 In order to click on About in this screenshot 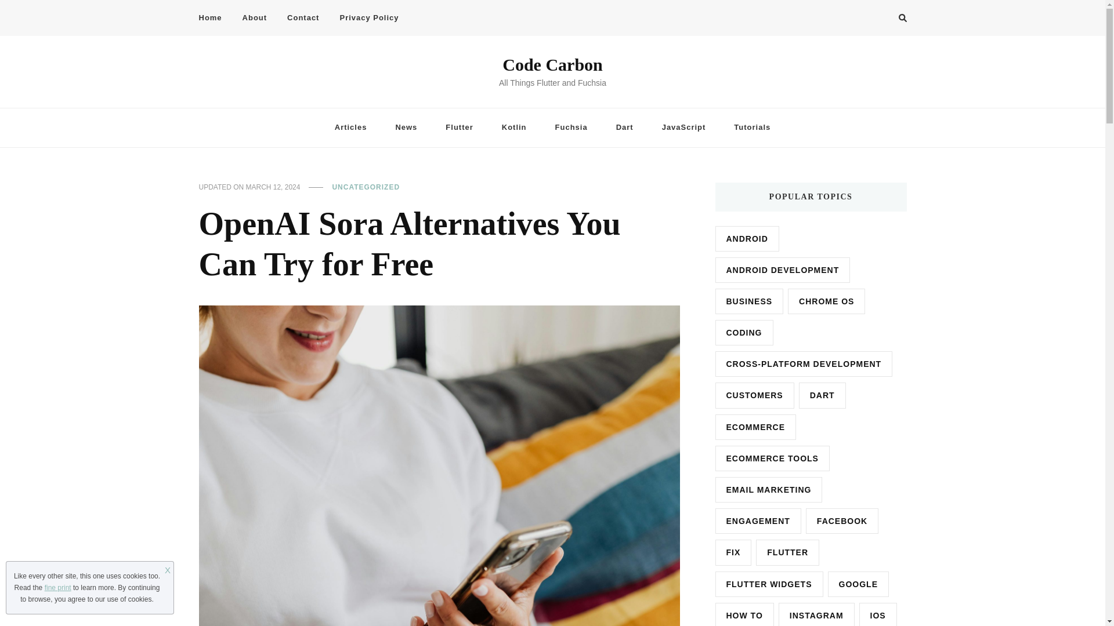, I will do `click(255, 18)`.